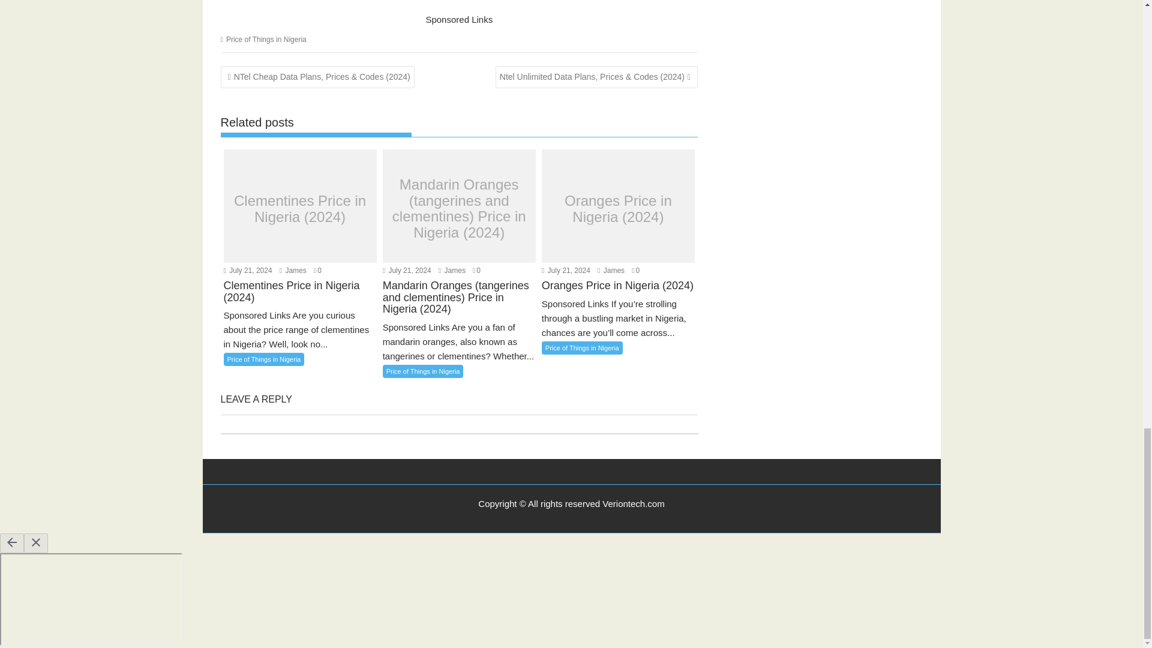 This screenshot has width=1152, height=648. I want to click on Price of Things in Nigeria, so click(266, 39).